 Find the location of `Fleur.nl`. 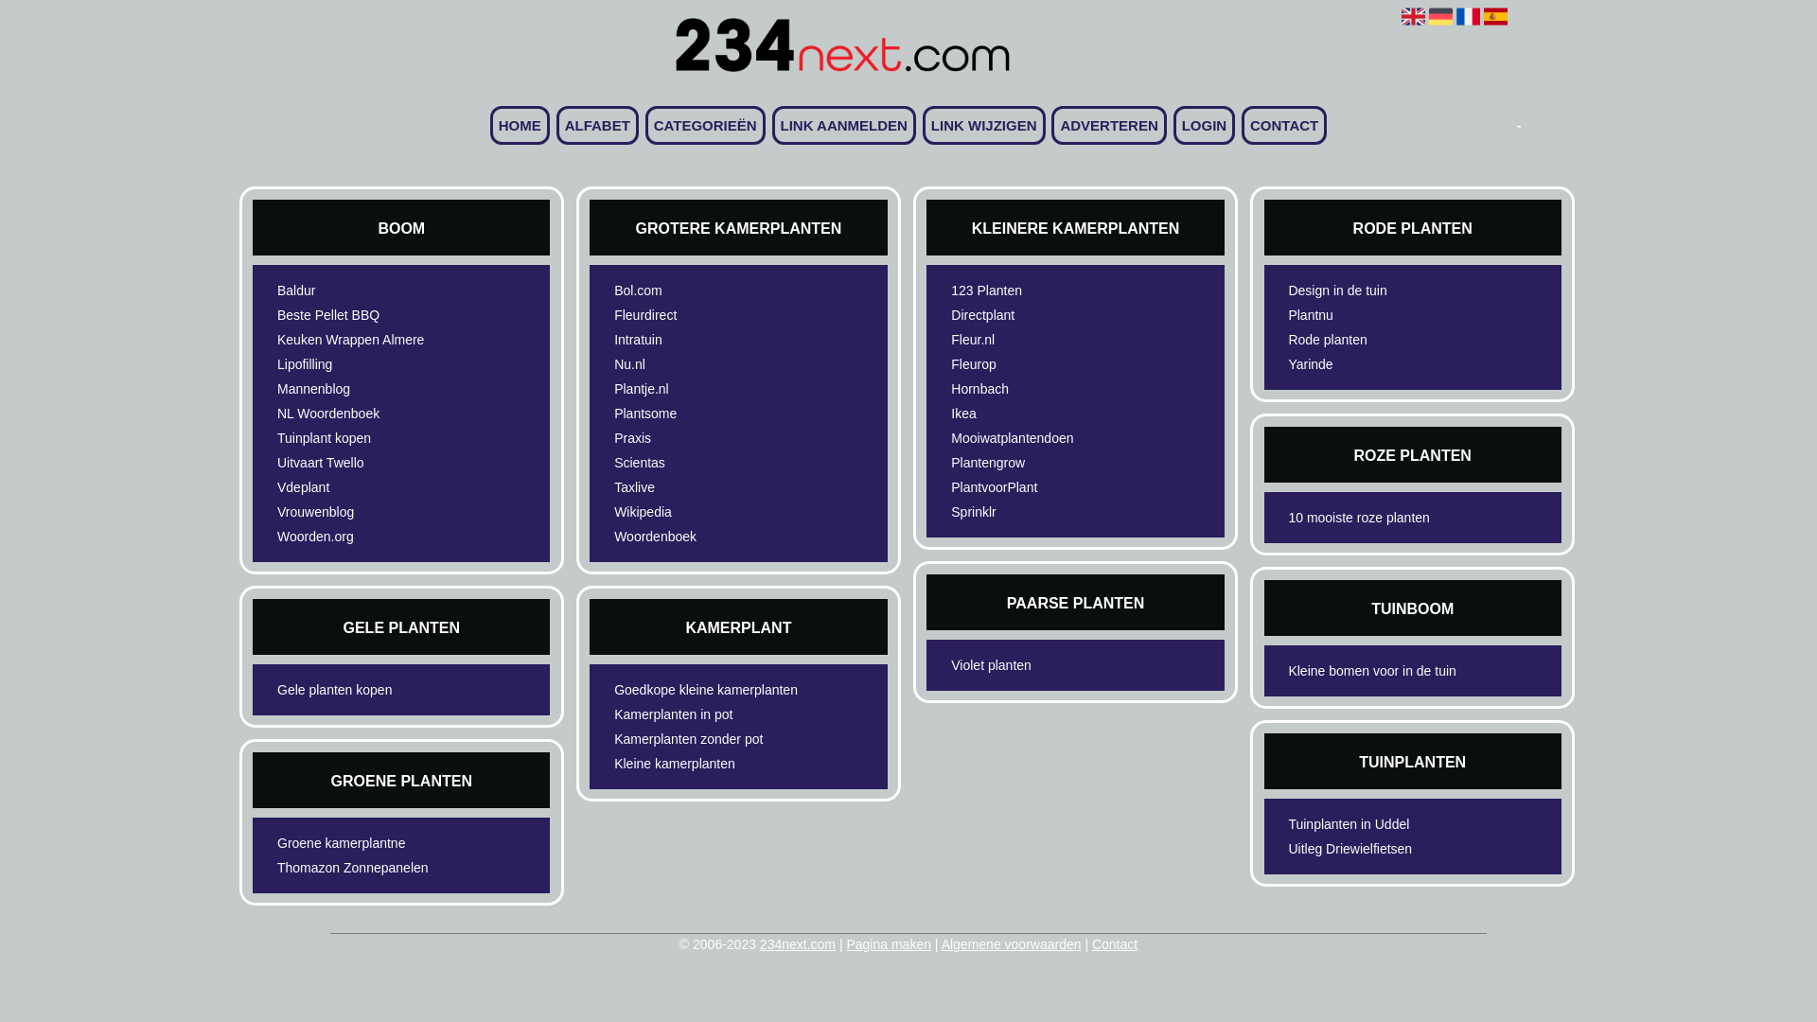

Fleur.nl is located at coordinates (1043, 340).